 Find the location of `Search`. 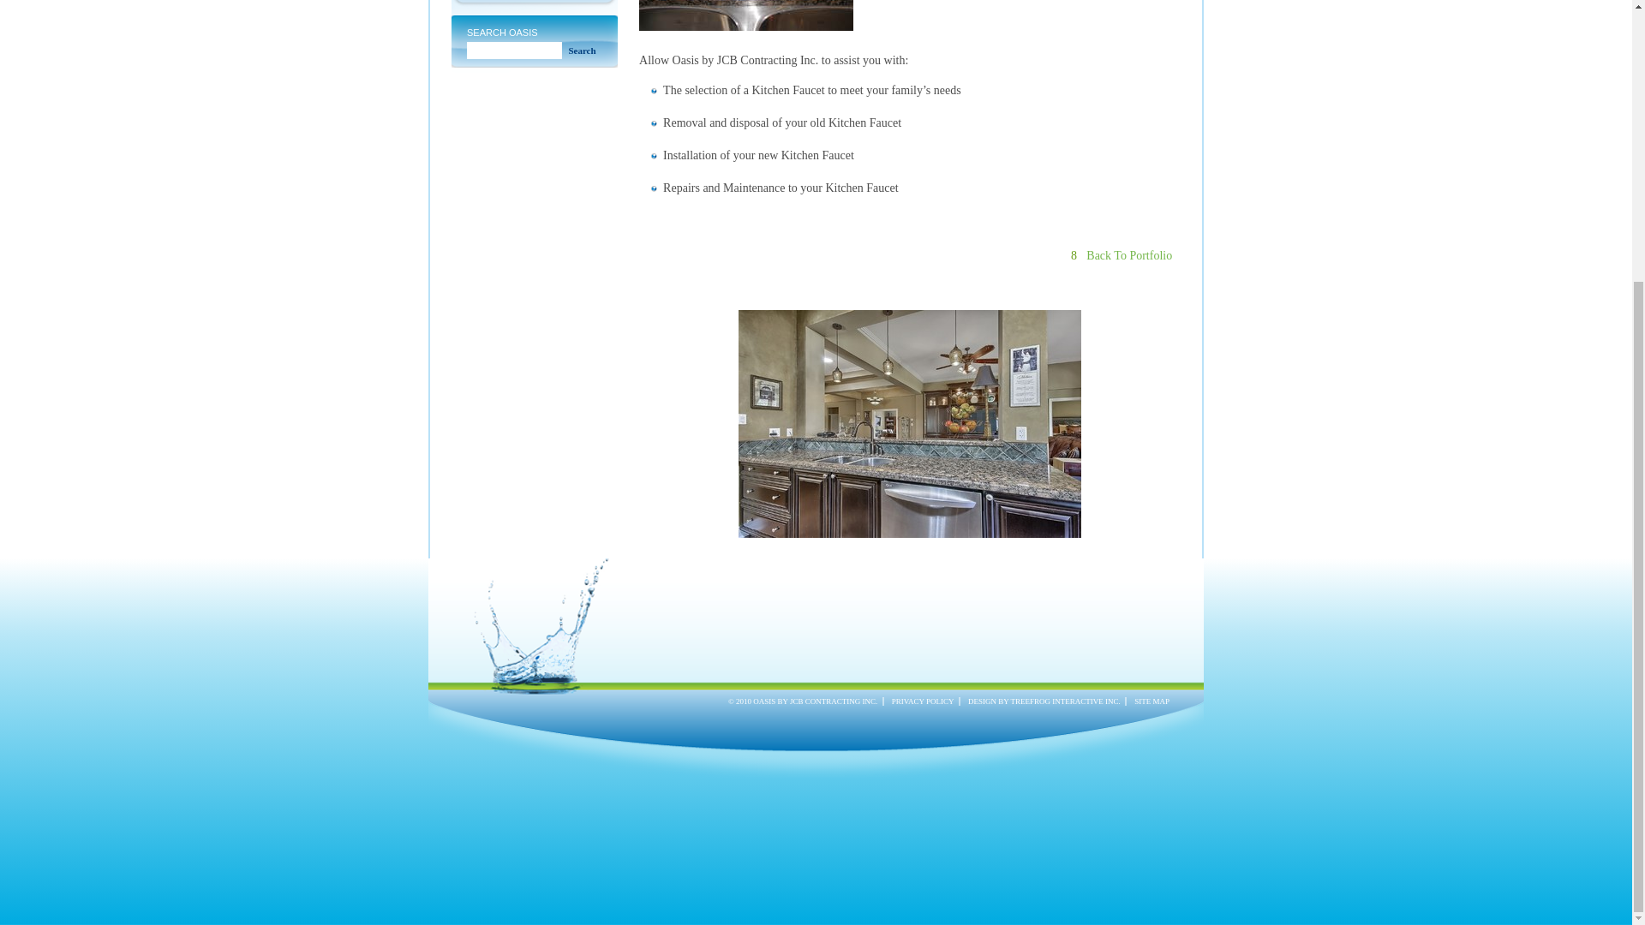

Search is located at coordinates (582, 50).